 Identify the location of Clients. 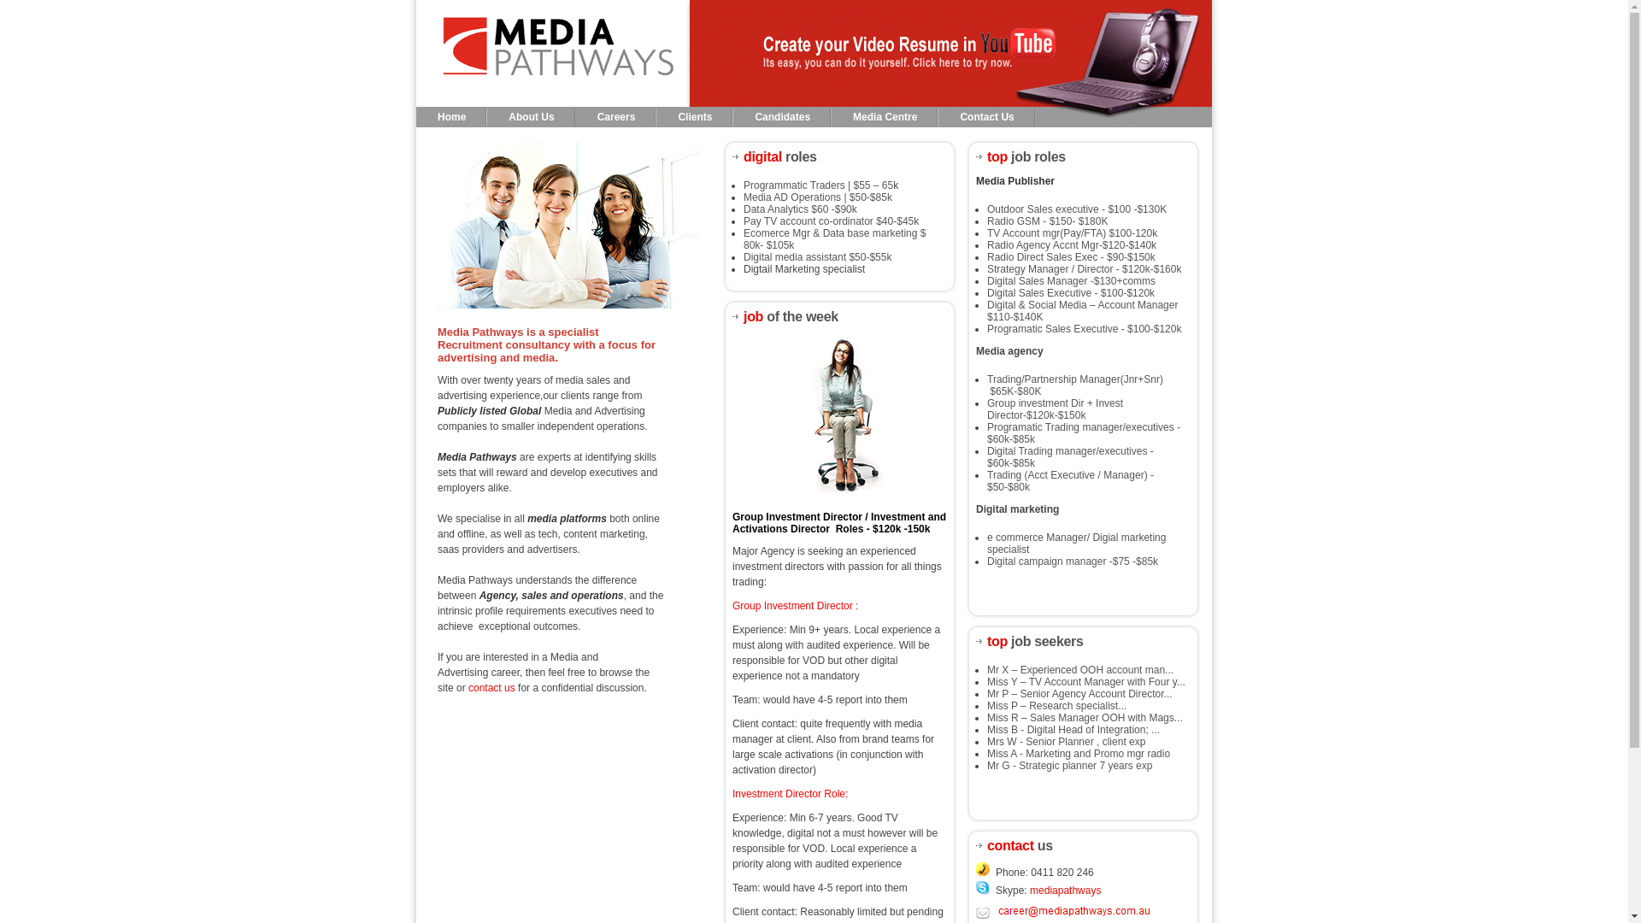
(695, 118).